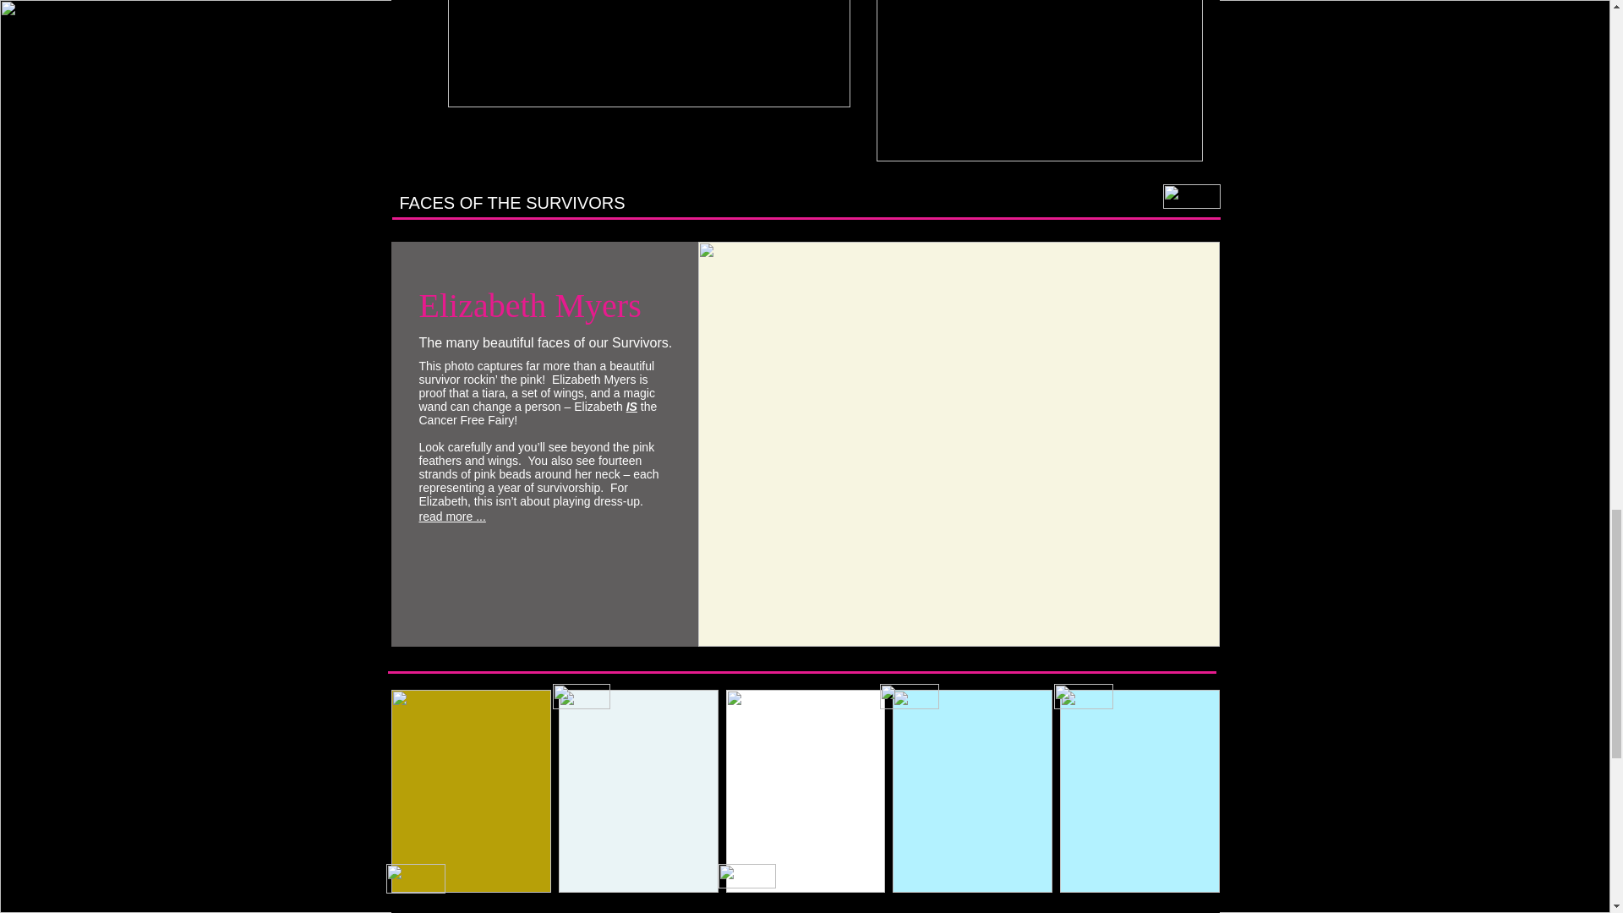  I want to click on LIVE by the TIDES Logo.jpg, so click(649, 54).